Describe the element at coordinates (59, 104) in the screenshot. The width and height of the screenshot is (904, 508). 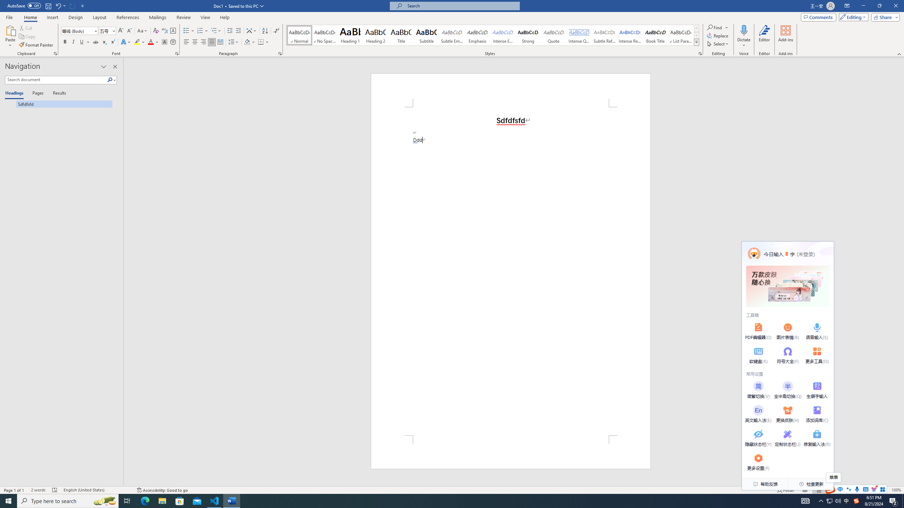
I see `Sdfdfsfd` at that location.